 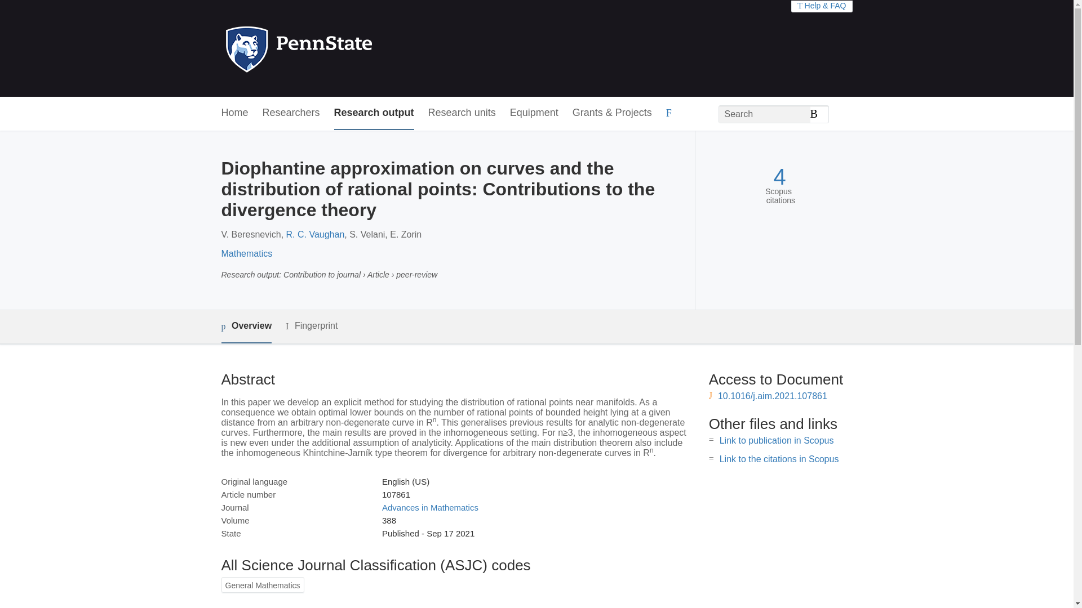 I want to click on Link to the citations in Scopus, so click(x=779, y=459).